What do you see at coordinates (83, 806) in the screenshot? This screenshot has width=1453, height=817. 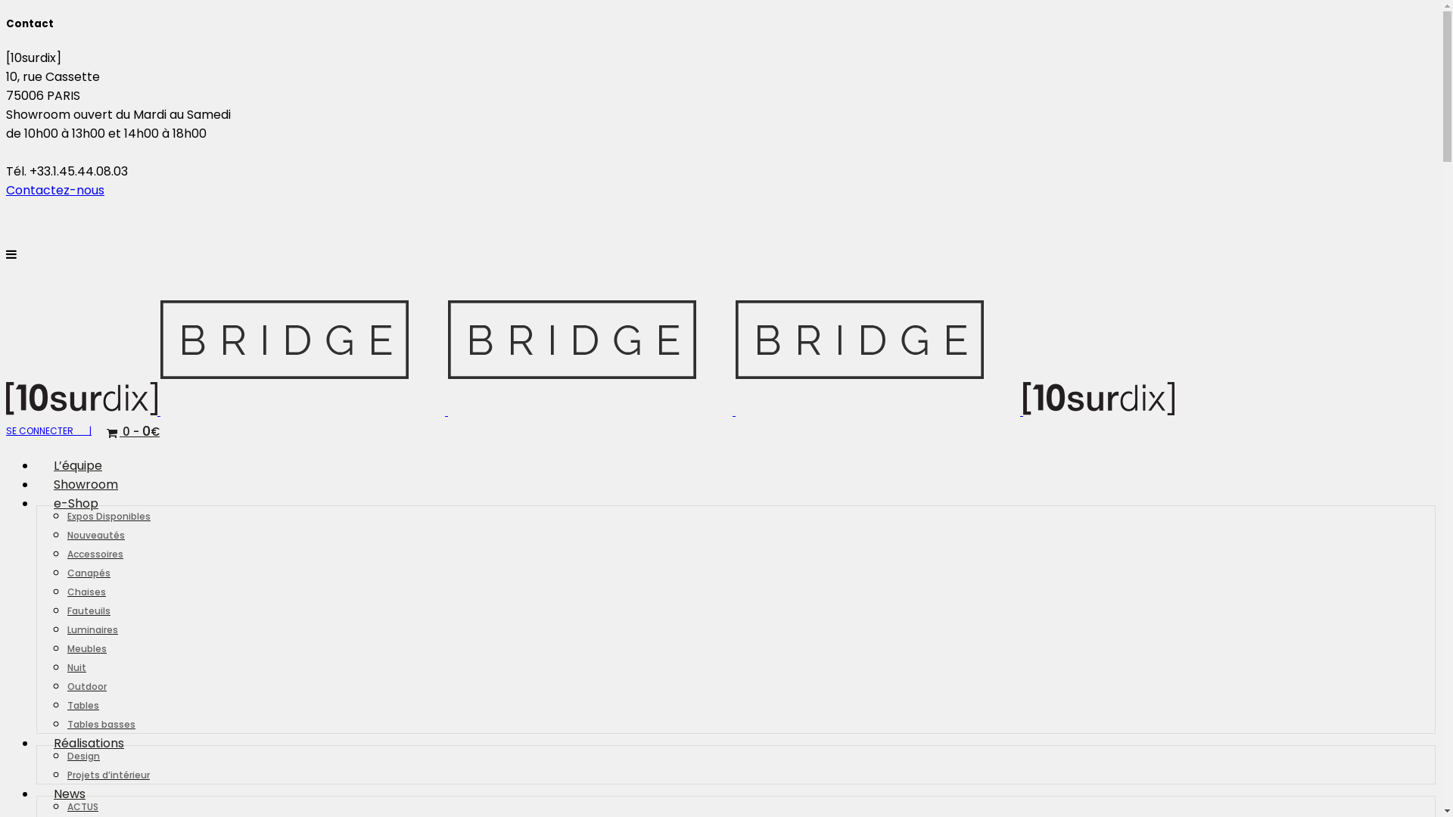 I see `ACTUS` at bounding box center [83, 806].